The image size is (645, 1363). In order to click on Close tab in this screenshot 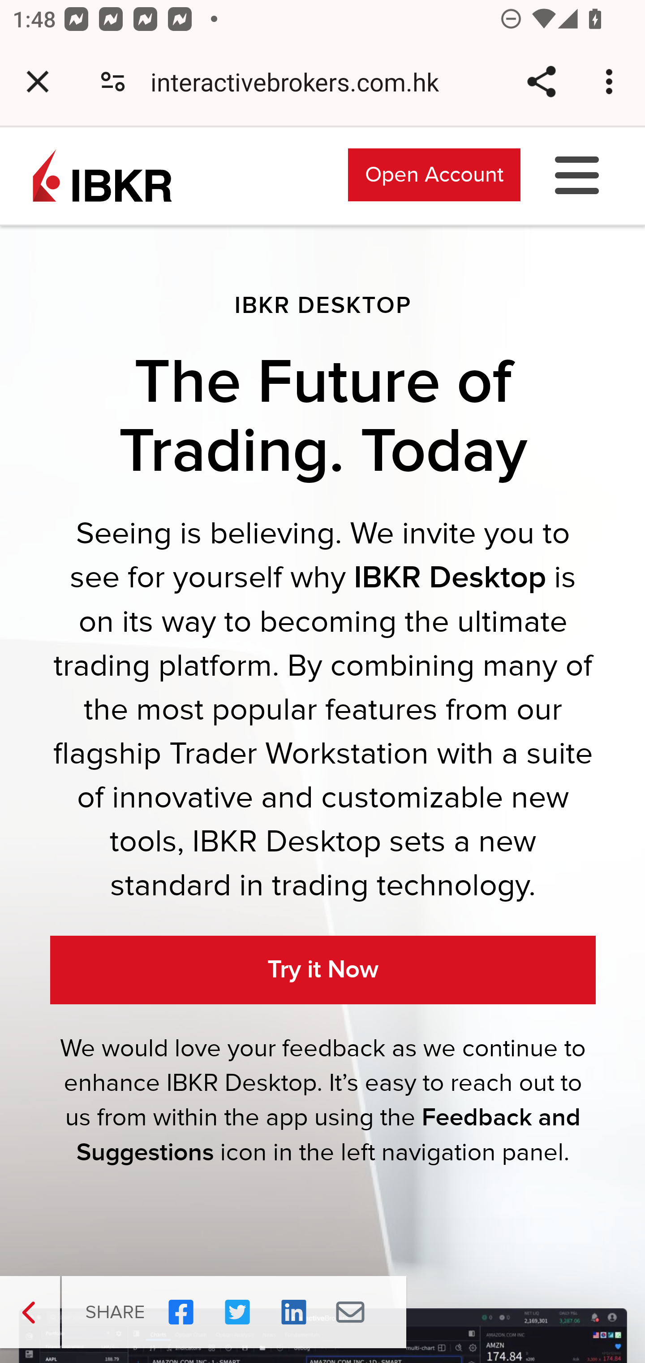, I will do `click(38, 82)`.